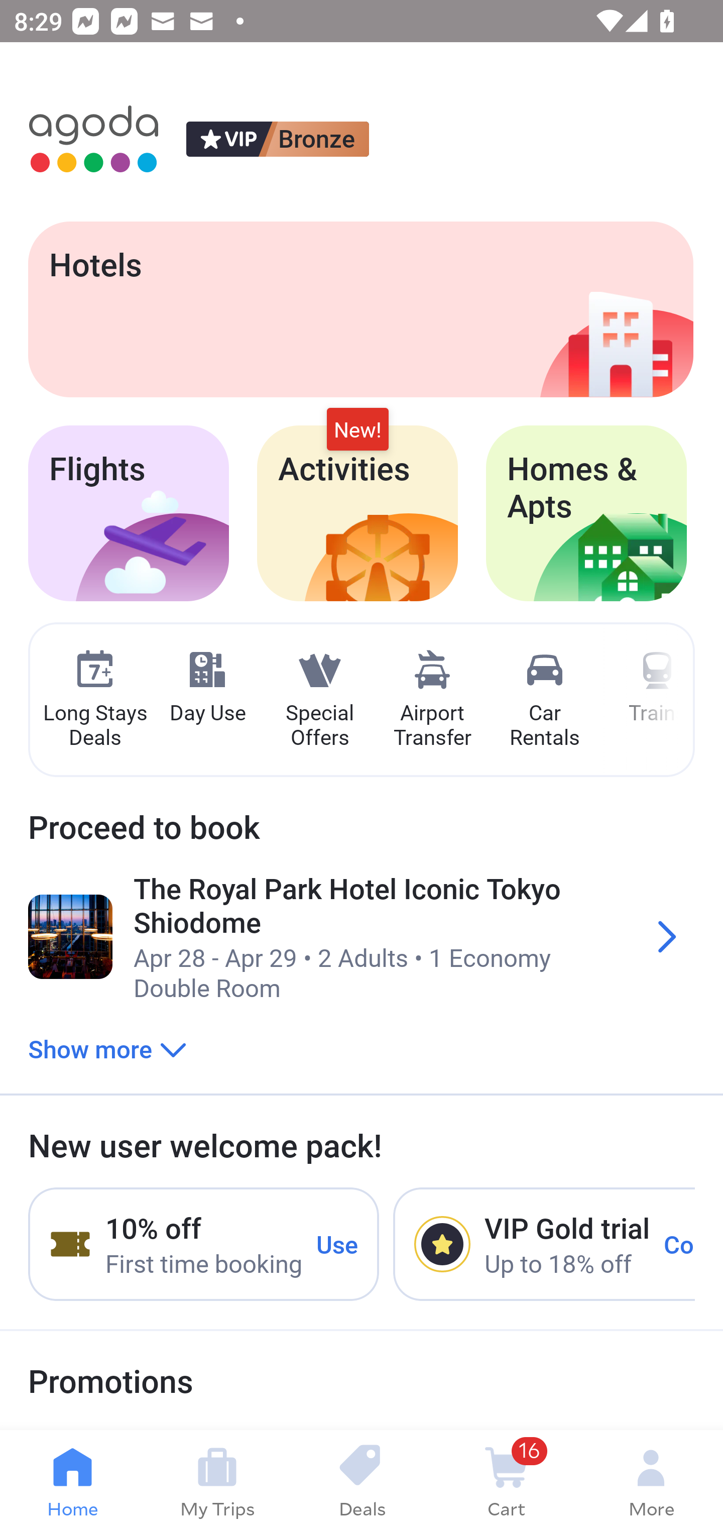 This screenshot has height=1527, width=723. Describe the element at coordinates (319, 700) in the screenshot. I see `Special Offers` at that location.